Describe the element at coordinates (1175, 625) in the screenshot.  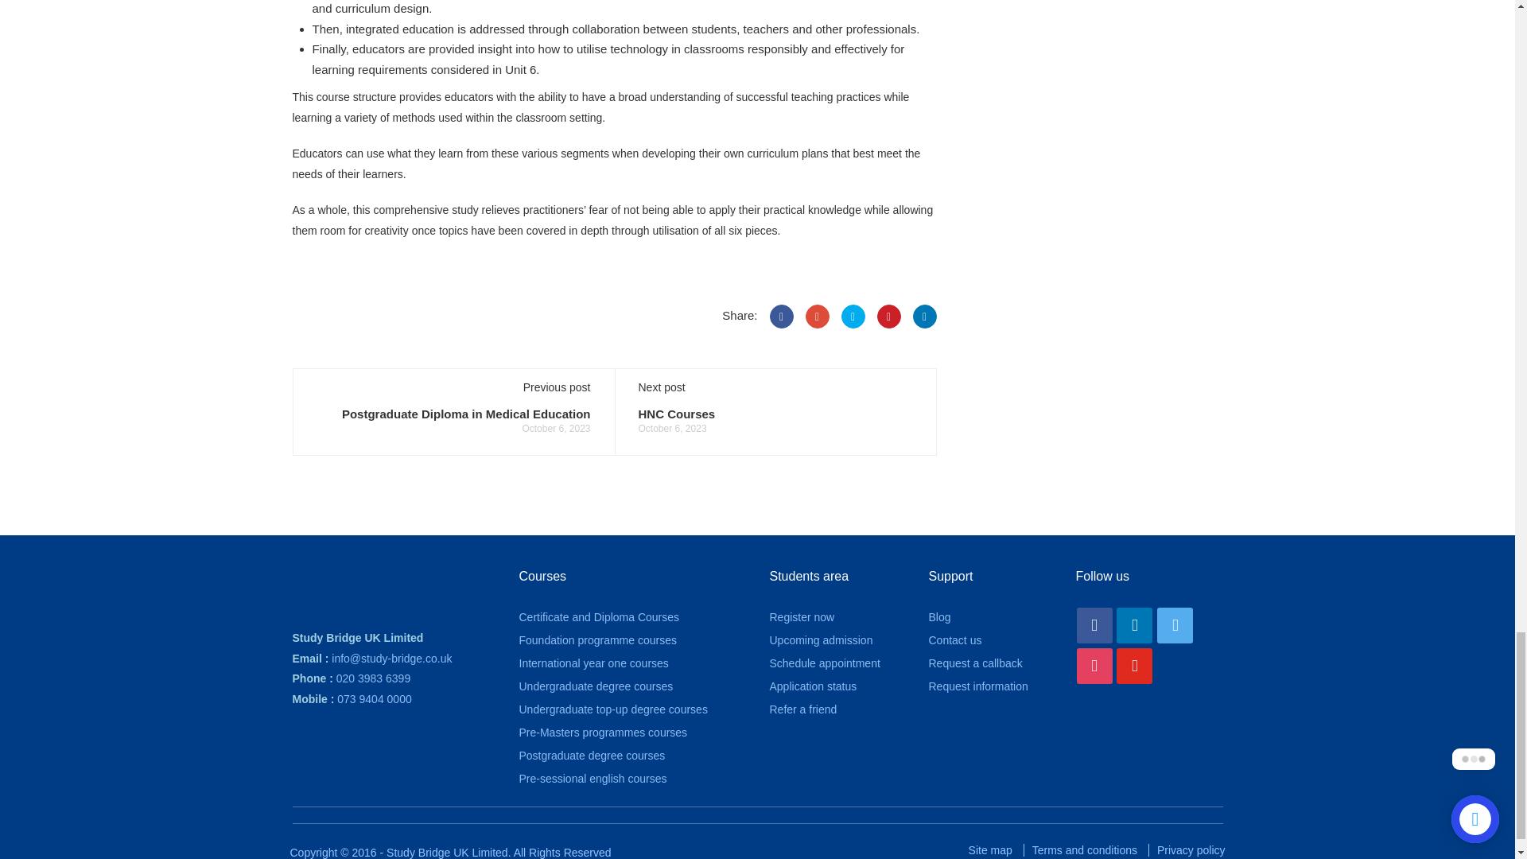
I see `Twitter` at that location.